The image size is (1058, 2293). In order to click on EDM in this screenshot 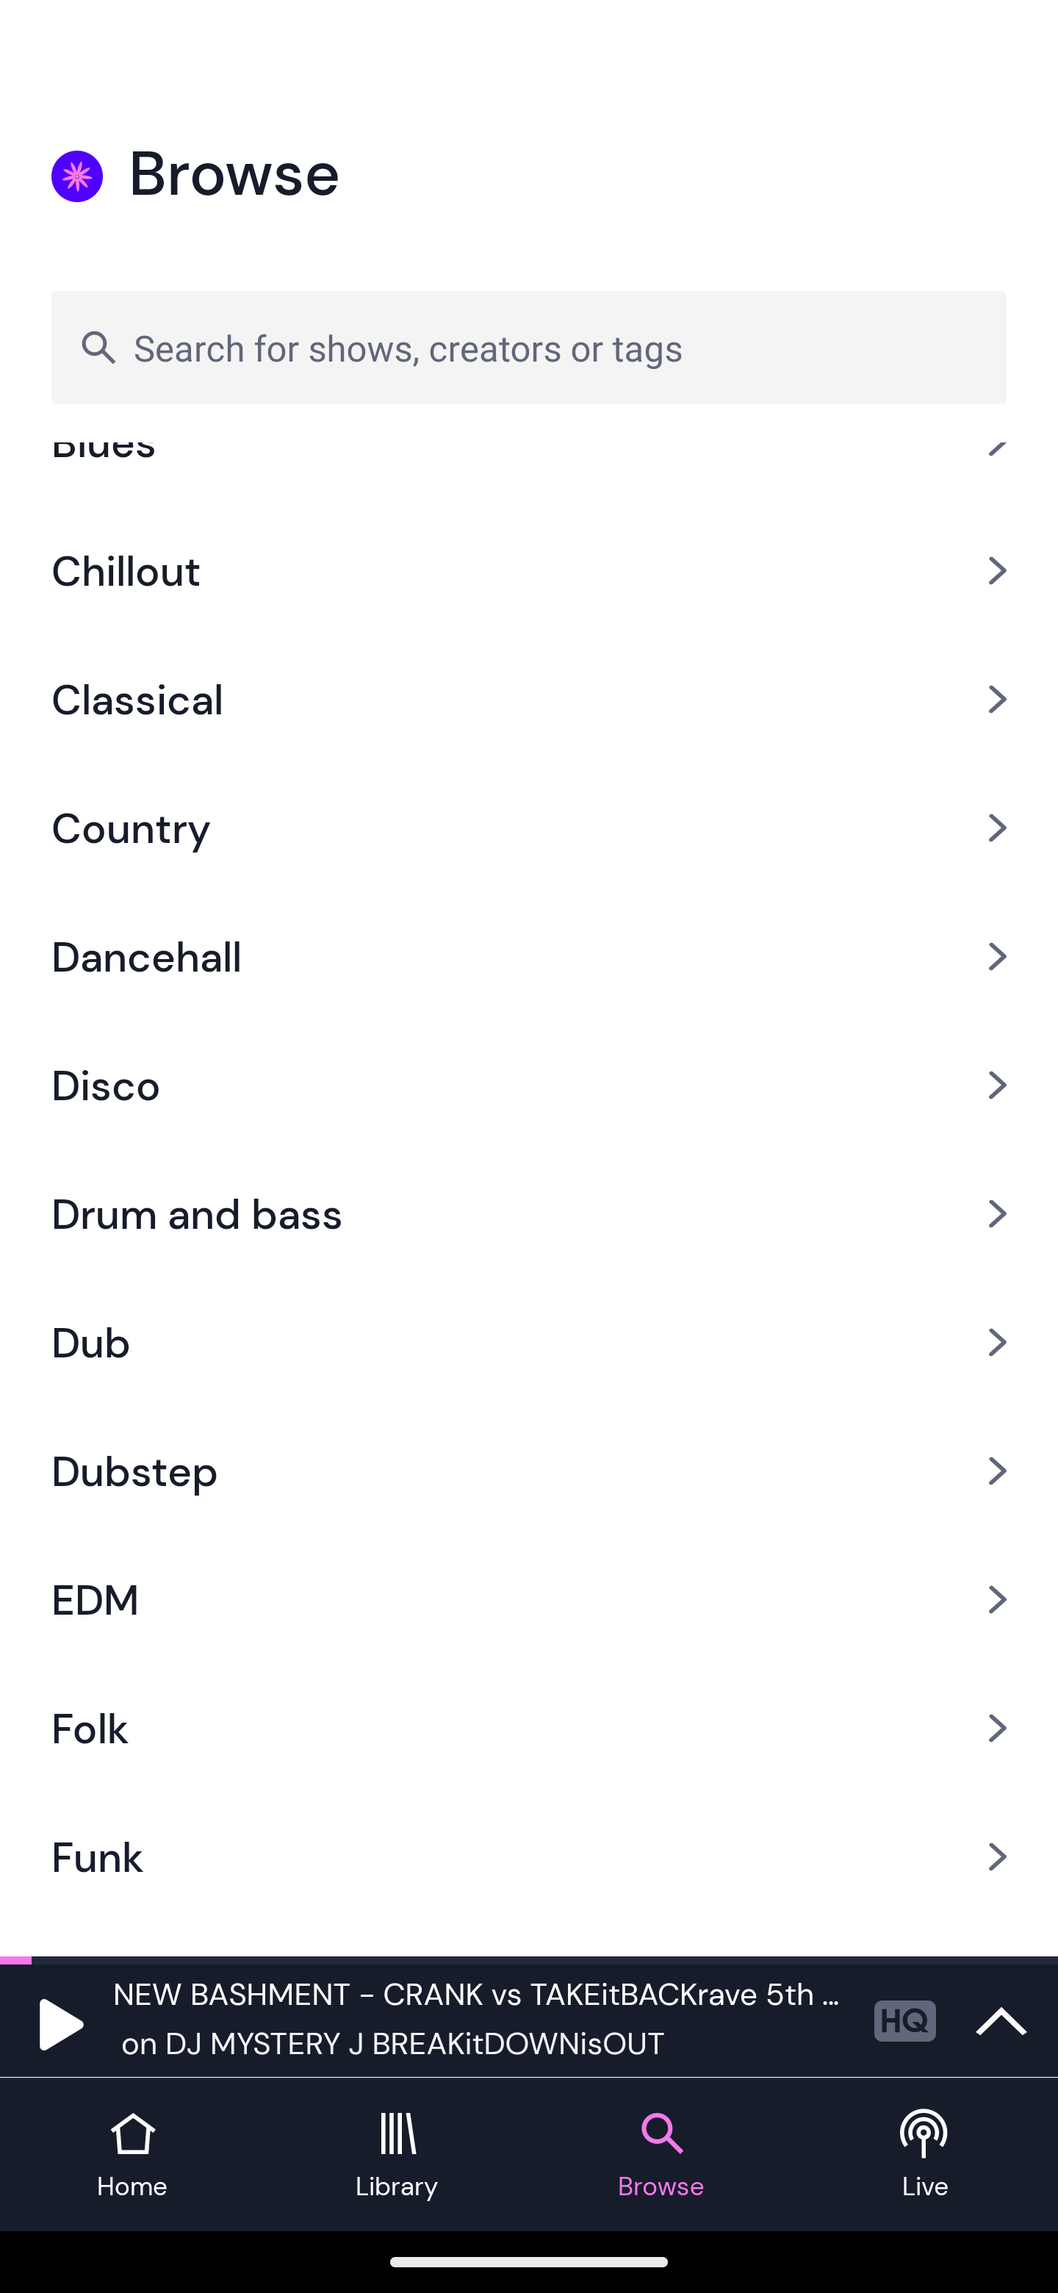, I will do `click(529, 1601)`.